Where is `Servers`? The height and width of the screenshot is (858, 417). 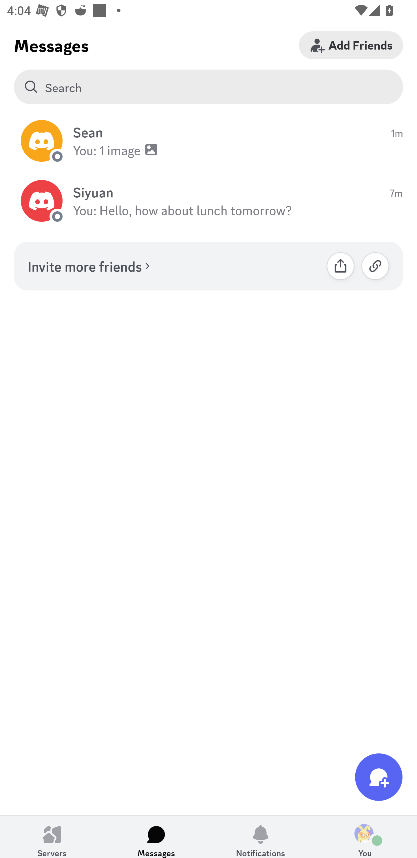
Servers is located at coordinates (52, 837).